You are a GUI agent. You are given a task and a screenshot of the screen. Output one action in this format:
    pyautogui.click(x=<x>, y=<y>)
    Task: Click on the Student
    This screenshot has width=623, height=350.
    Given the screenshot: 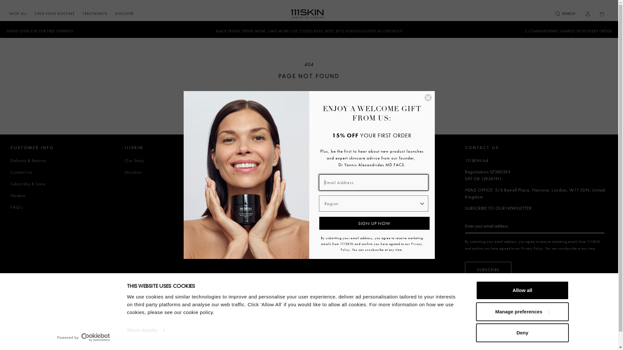 What is the action you would take?
    pyautogui.click(x=18, y=193)
    